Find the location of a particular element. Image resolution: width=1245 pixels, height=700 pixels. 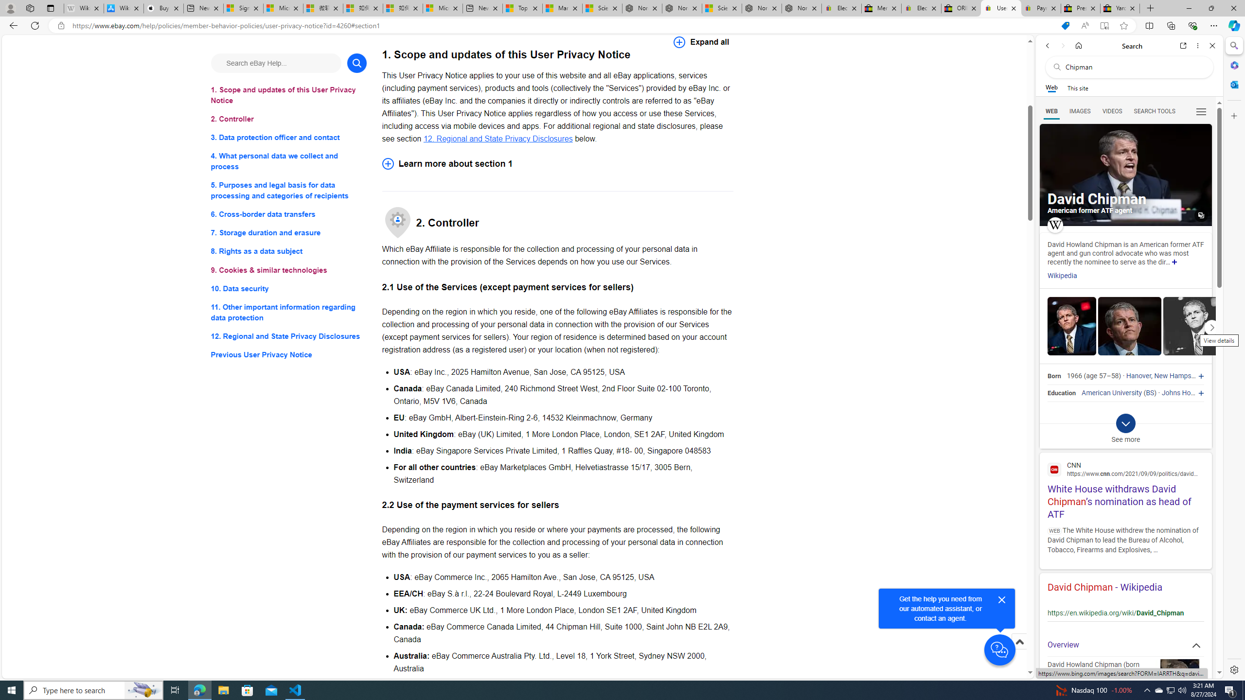

Show more is located at coordinates (1174, 262).